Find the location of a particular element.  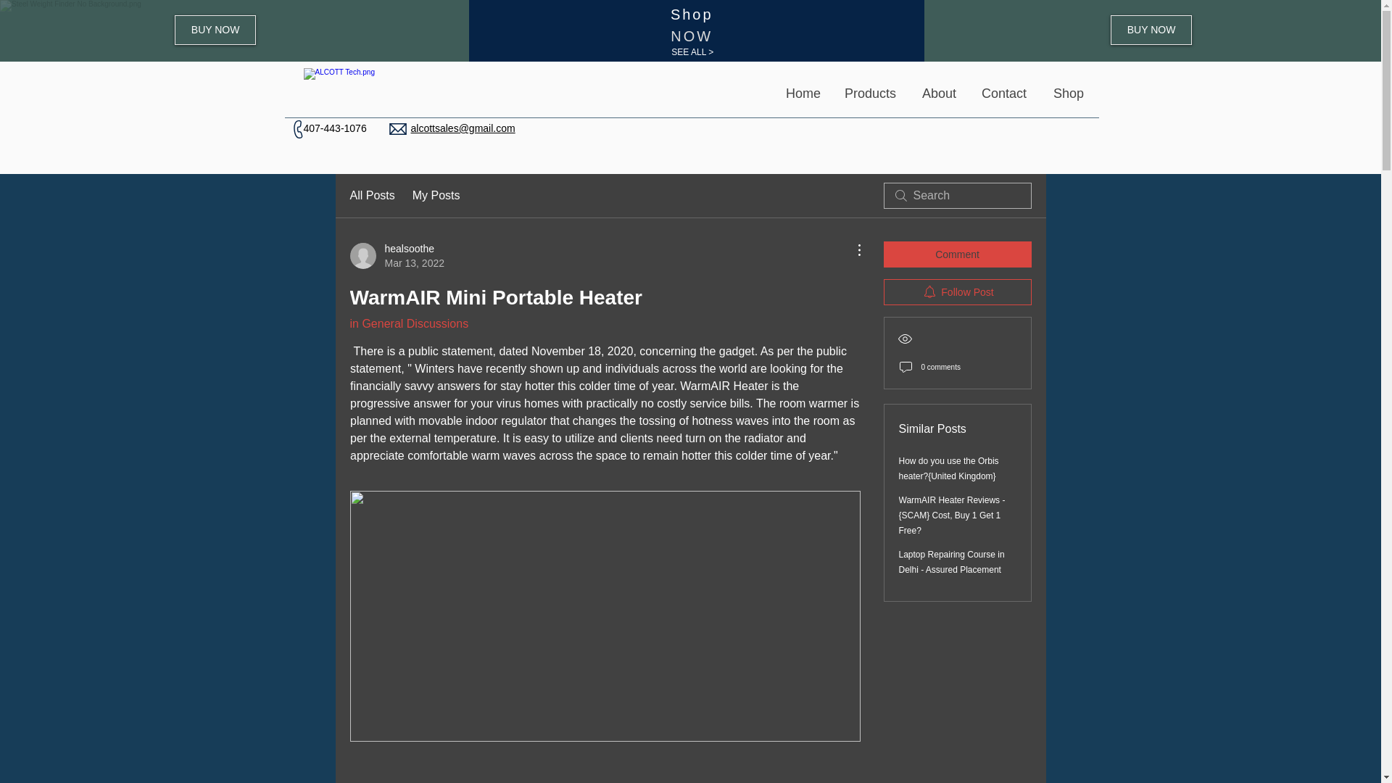

Products is located at coordinates (871, 94).